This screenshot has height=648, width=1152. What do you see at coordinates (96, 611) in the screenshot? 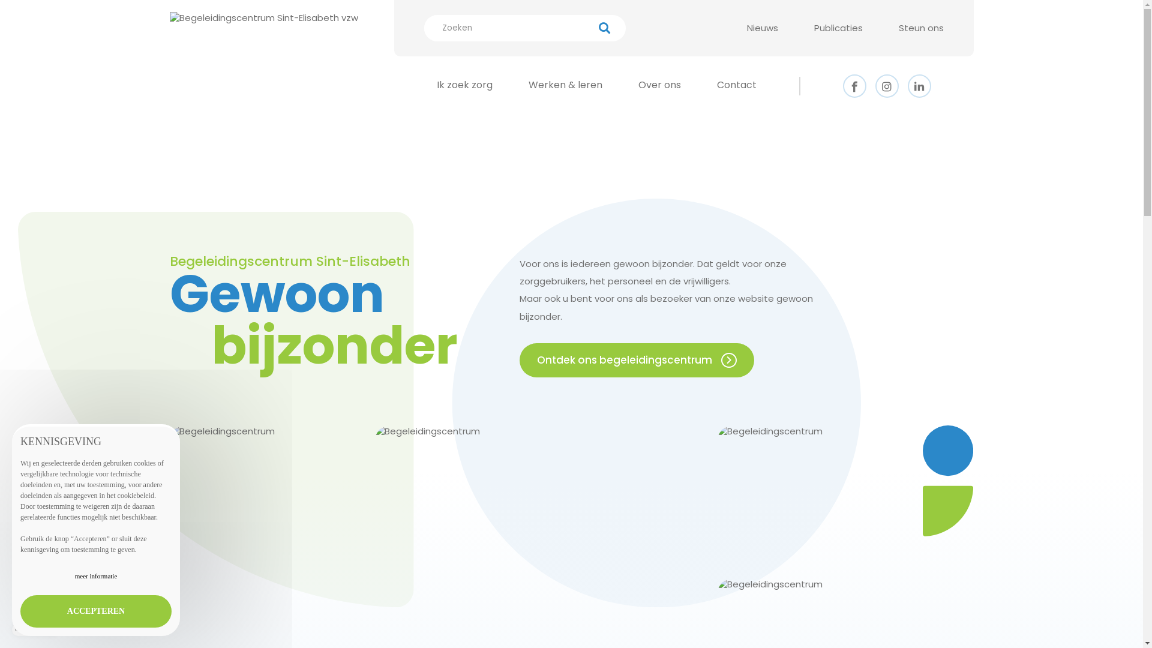
I see `ACCEPTEREN` at bounding box center [96, 611].